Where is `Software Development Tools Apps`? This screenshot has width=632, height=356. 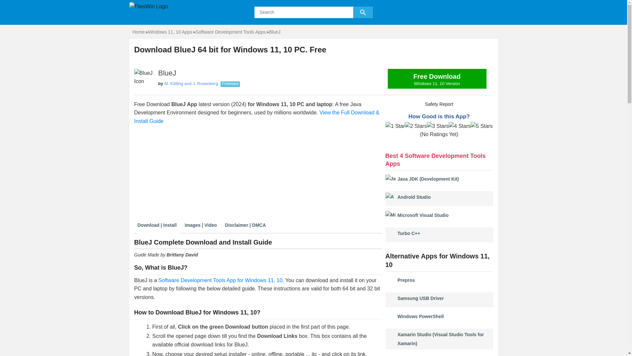 Software Development Tools Apps is located at coordinates (421, 298).